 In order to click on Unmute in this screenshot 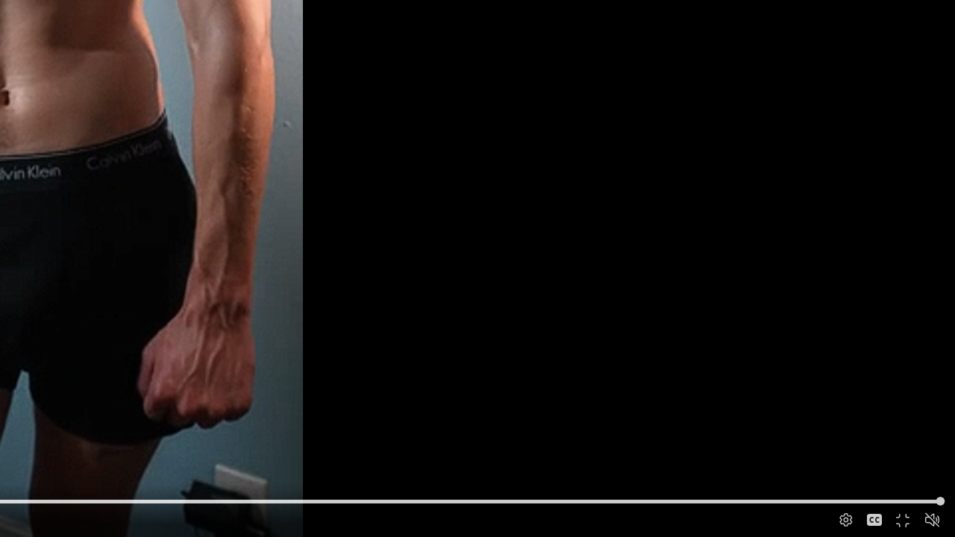, I will do `click(933, 519)`.